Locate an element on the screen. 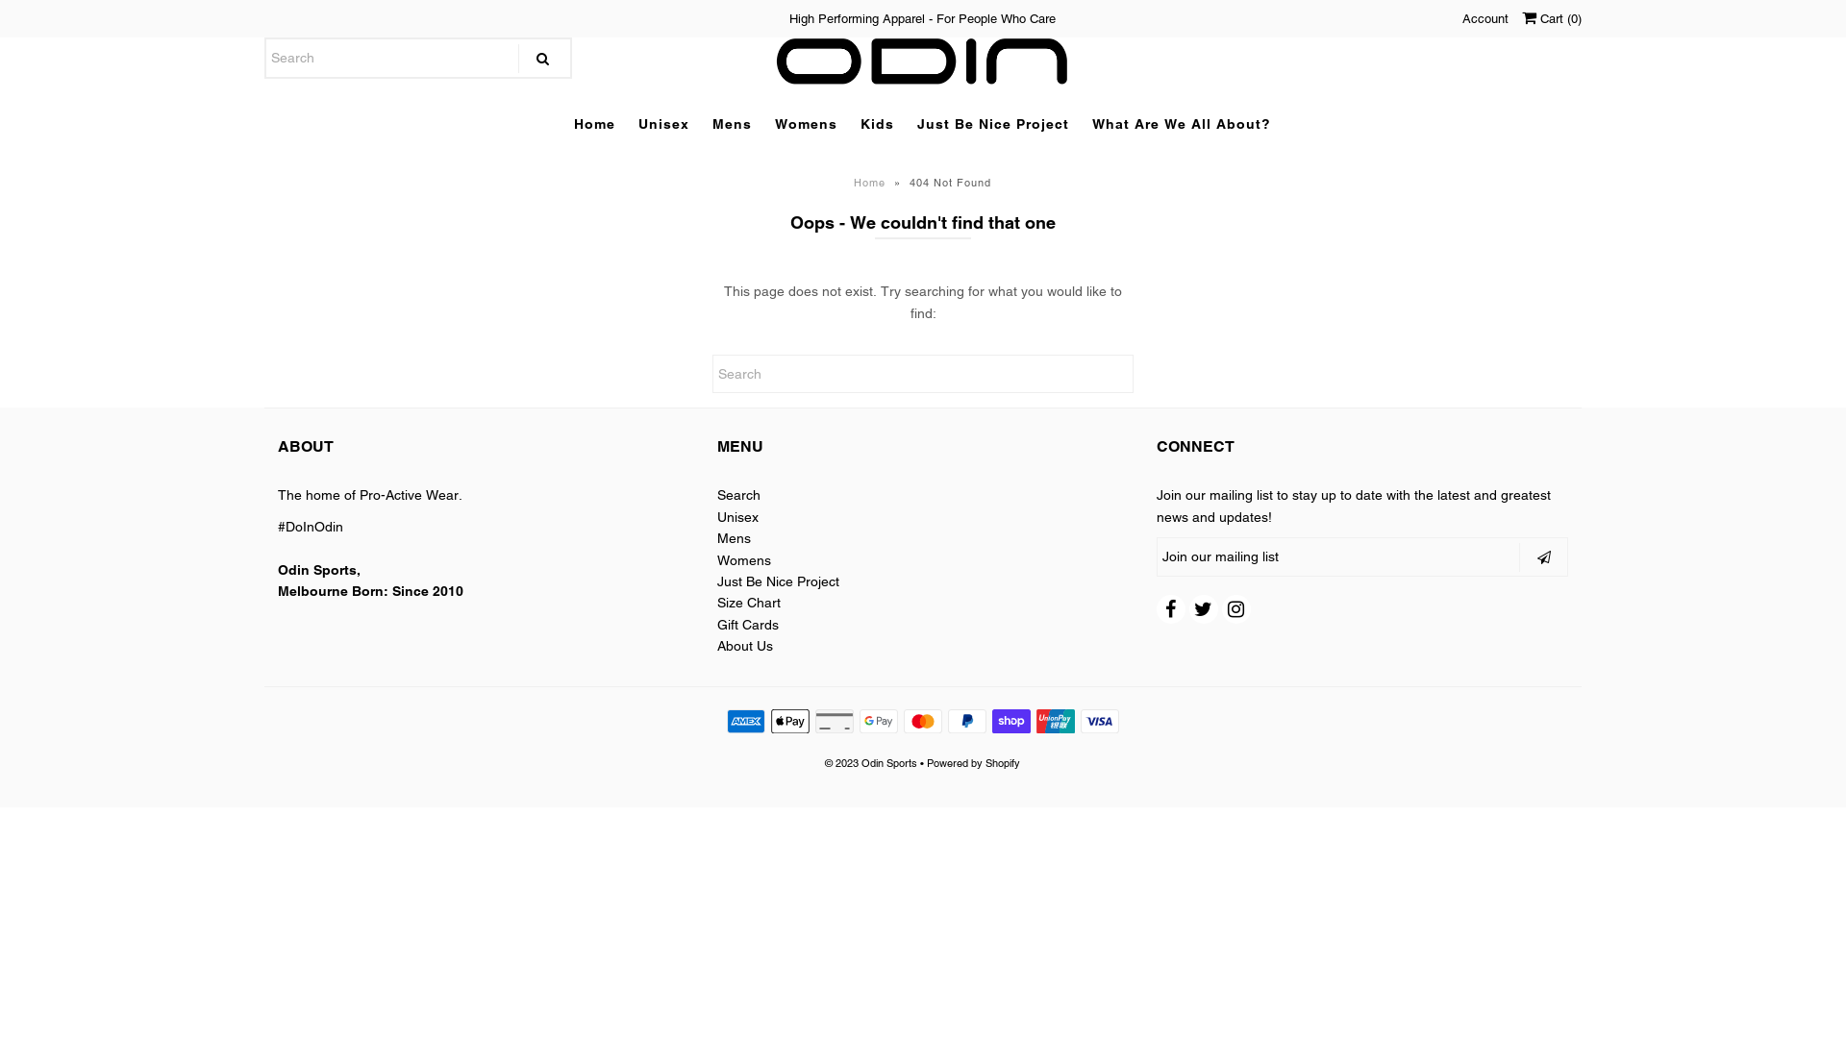  Mens is located at coordinates (735, 538).